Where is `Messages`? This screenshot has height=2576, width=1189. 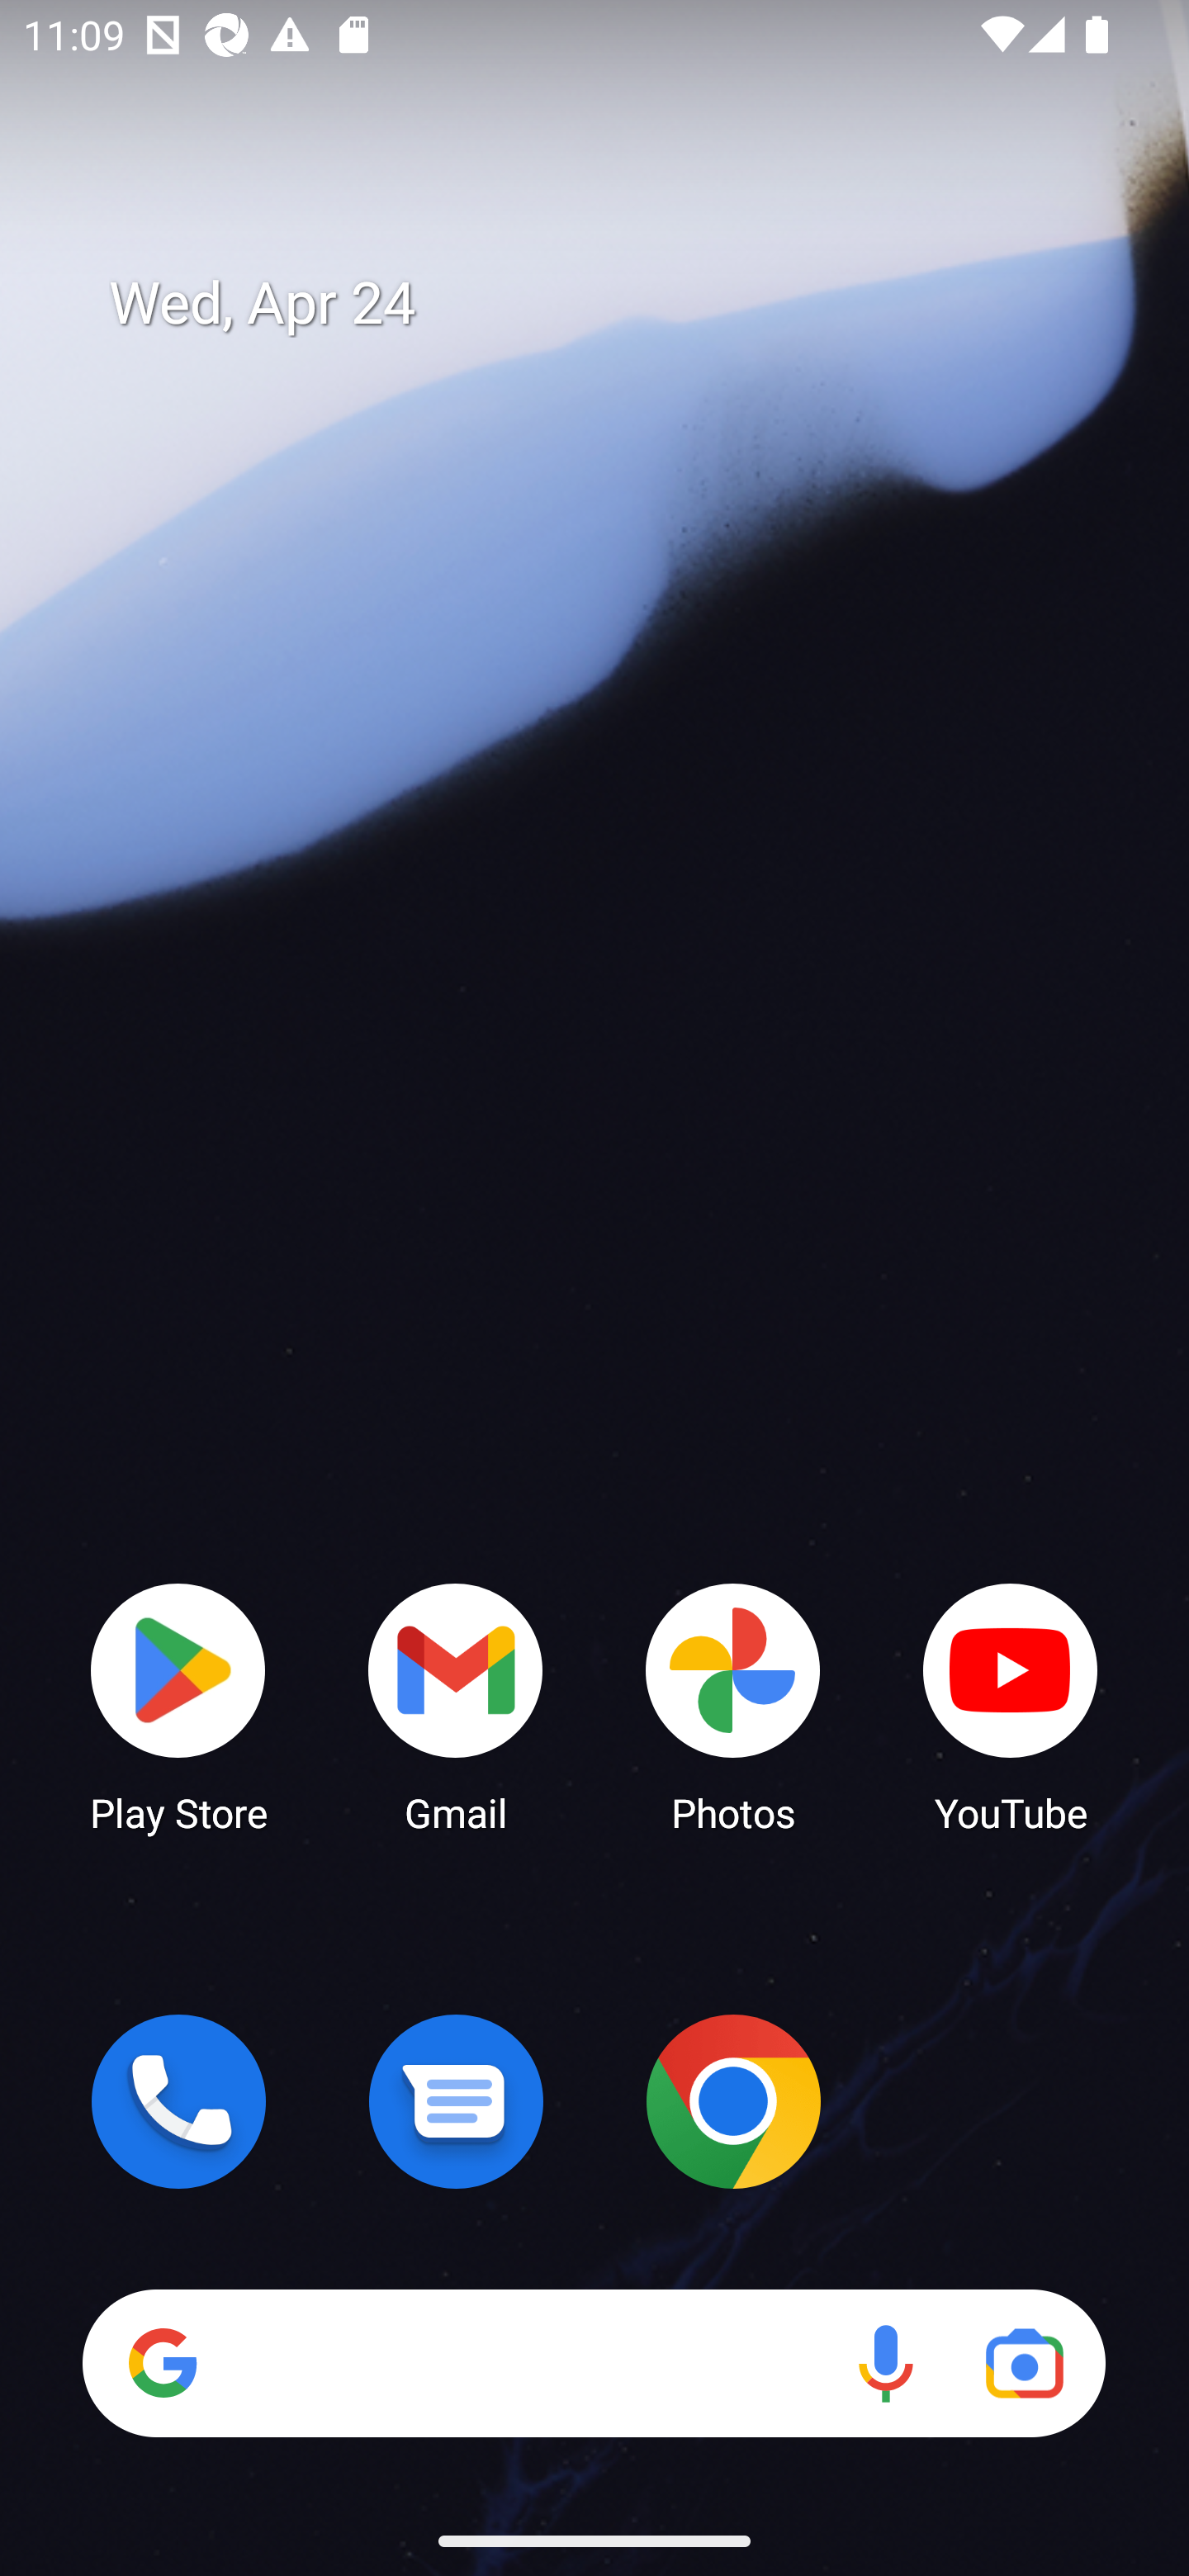
Messages is located at coordinates (456, 2101).